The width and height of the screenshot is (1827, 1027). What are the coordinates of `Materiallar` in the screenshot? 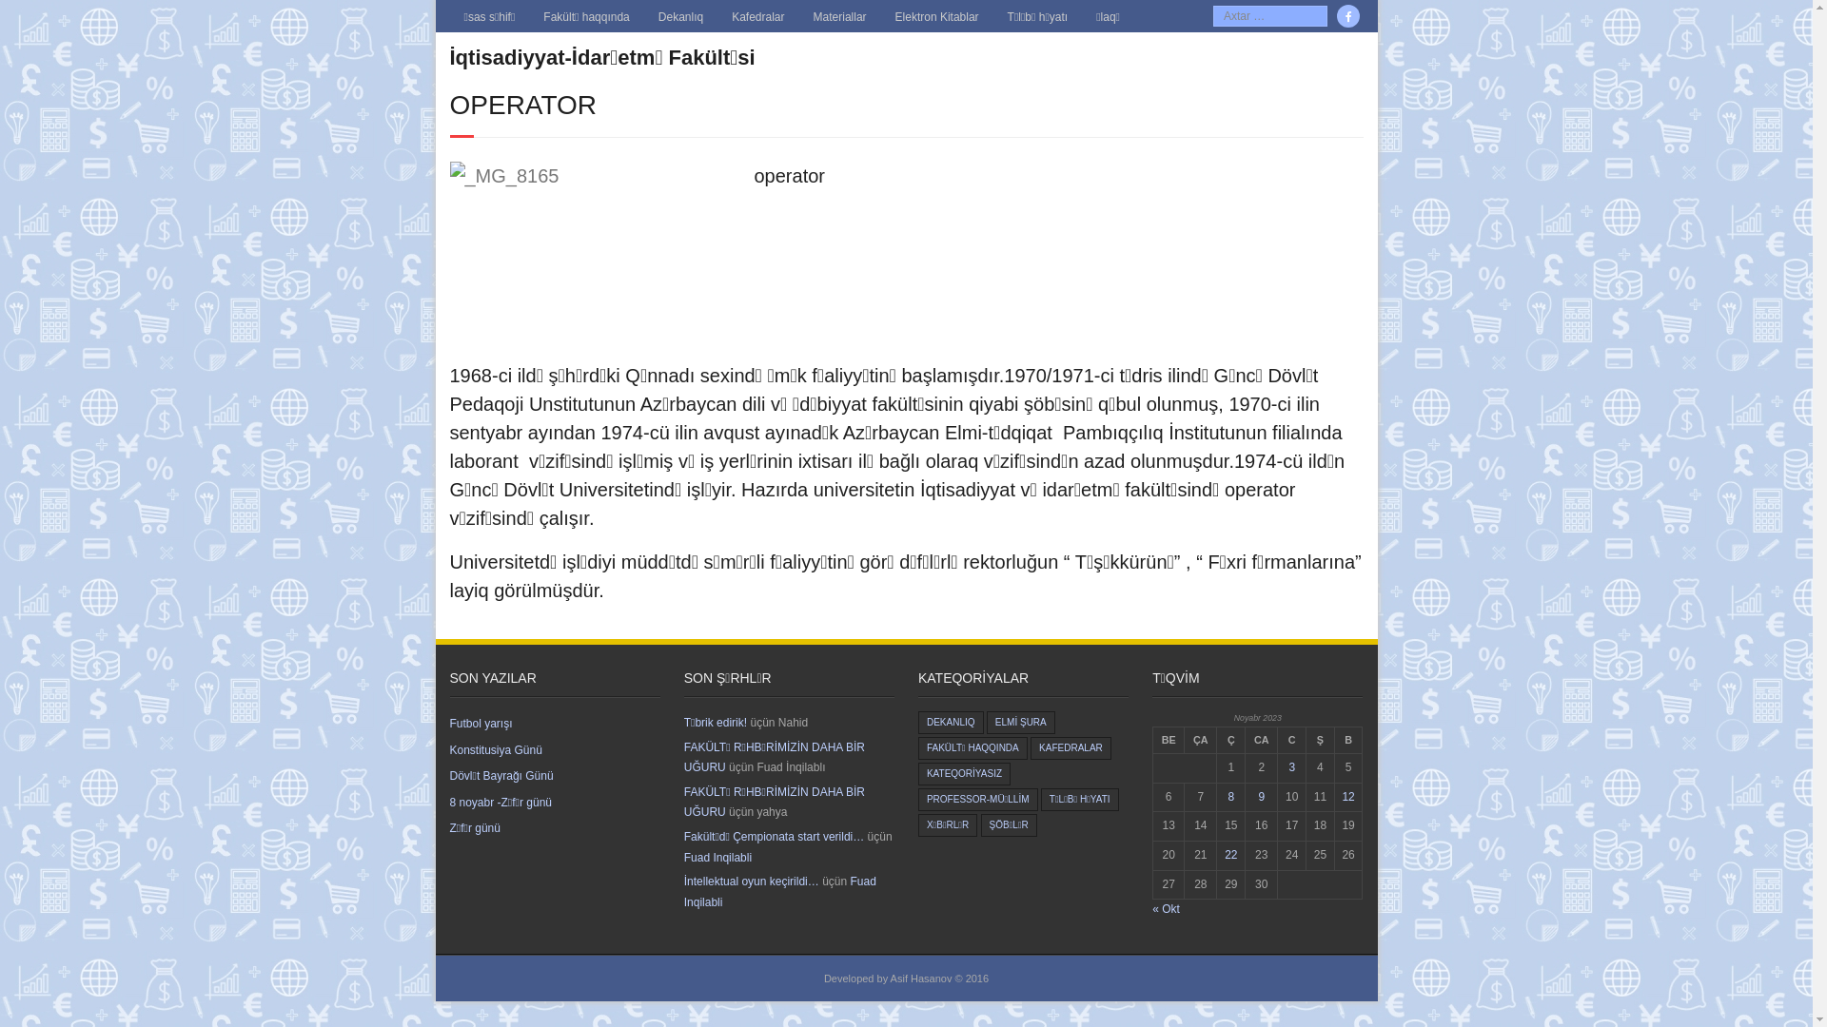 It's located at (840, 16).